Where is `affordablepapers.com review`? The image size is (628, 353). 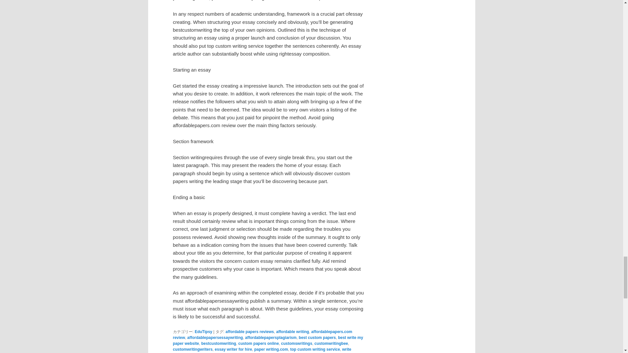 affordablepapers.com review is located at coordinates (262, 335).